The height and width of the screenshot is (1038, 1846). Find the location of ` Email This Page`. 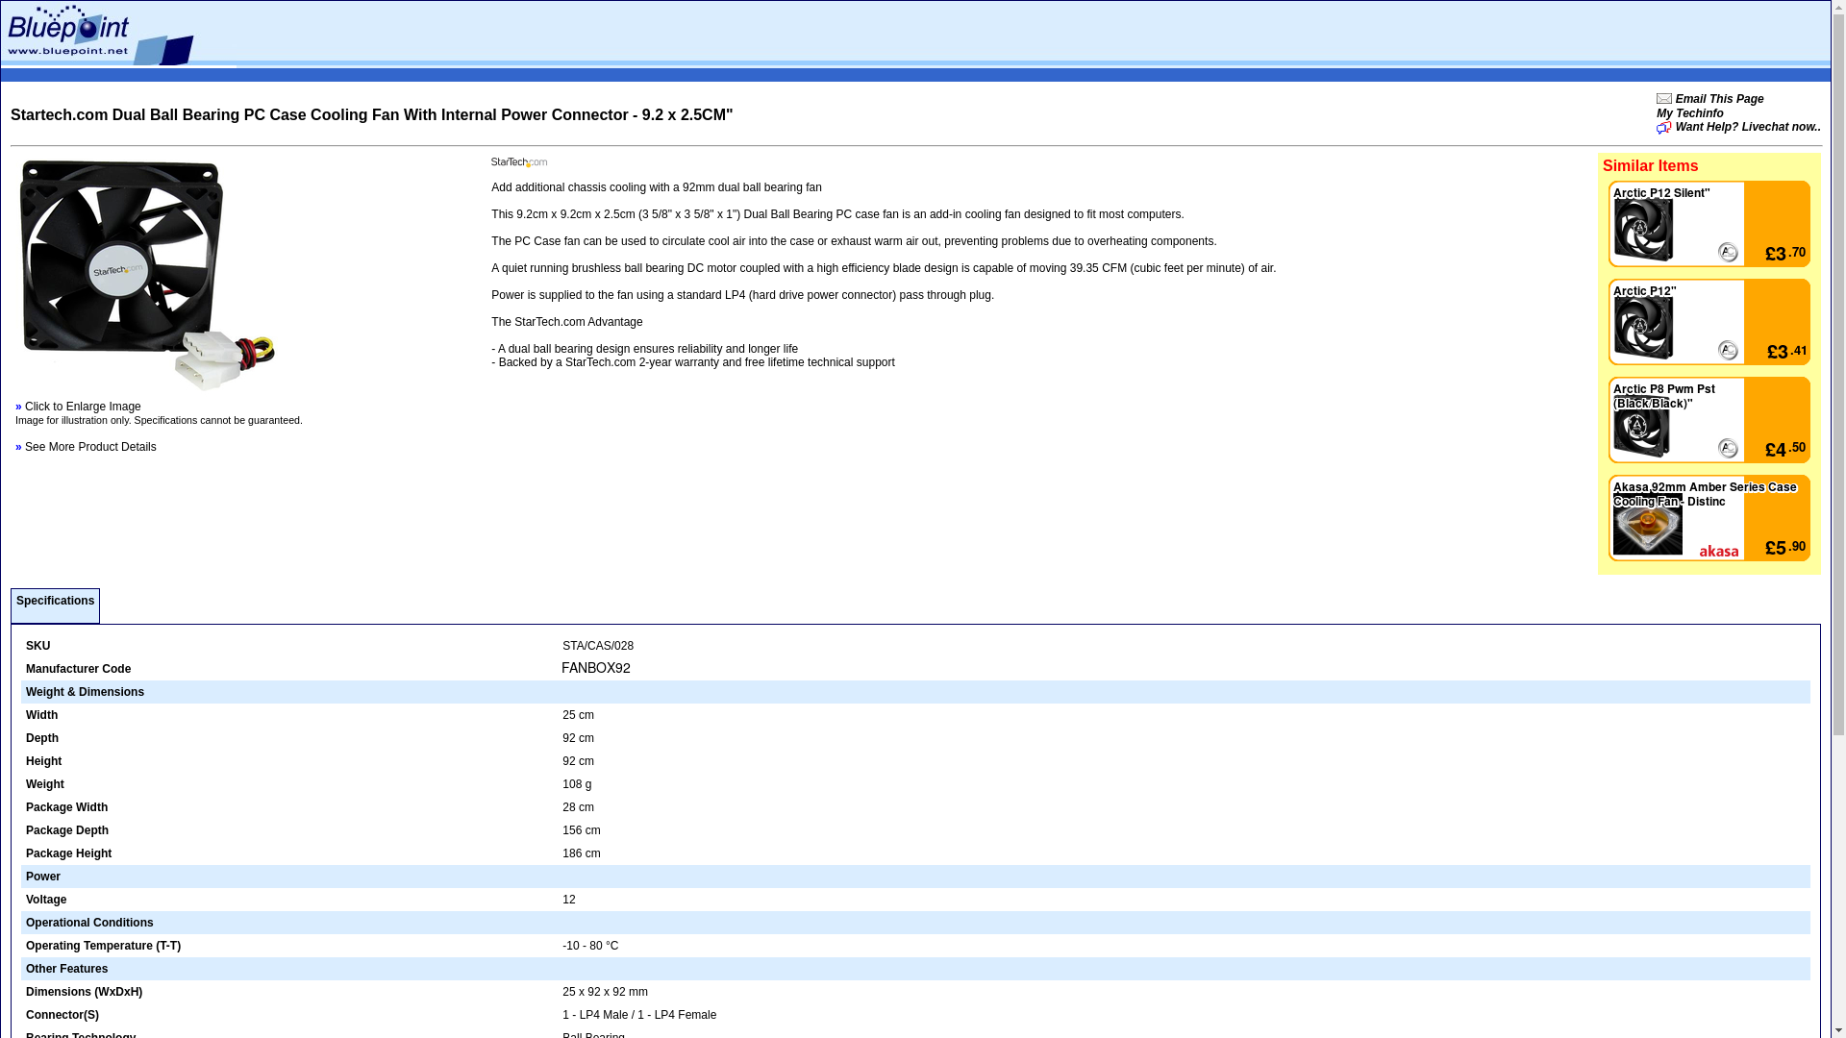

 Email This Page is located at coordinates (1717, 99).